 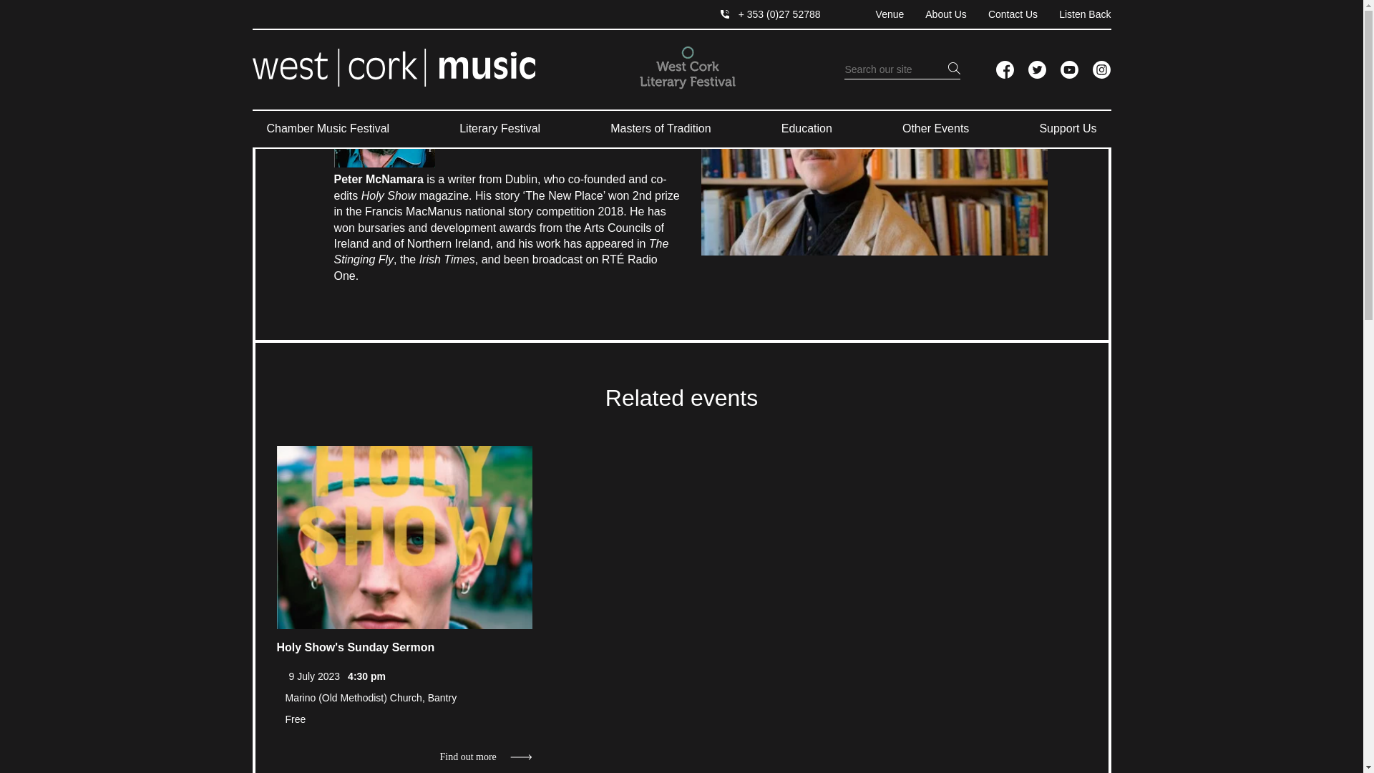 I want to click on West Cork Music on facebook, so click(x=1005, y=70).